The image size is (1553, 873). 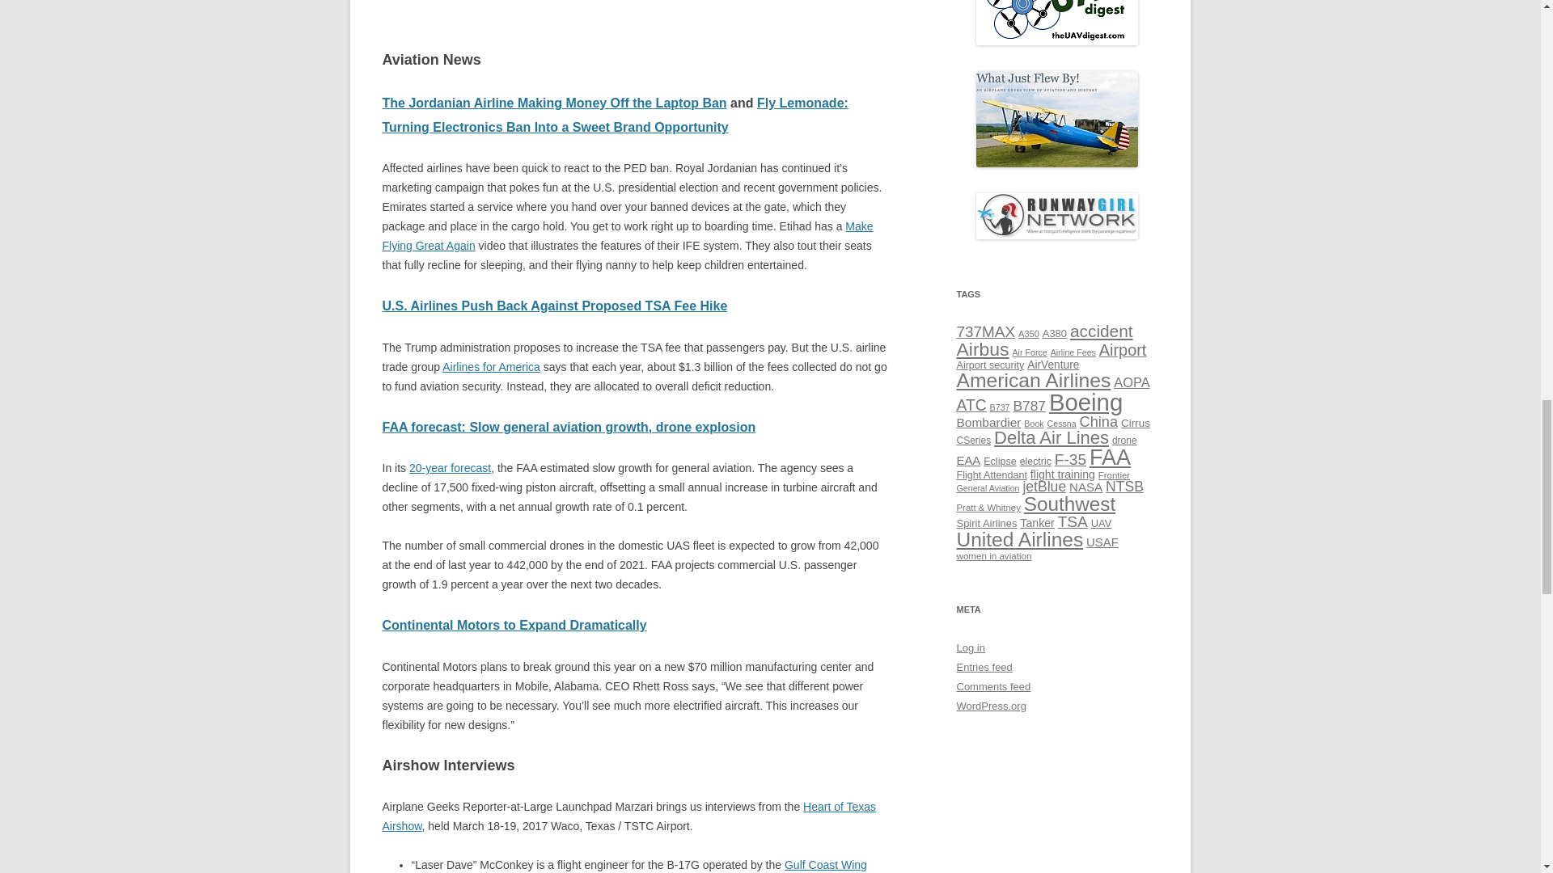 I want to click on Continental Motors to Expand Dramatically, so click(x=514, y=624).